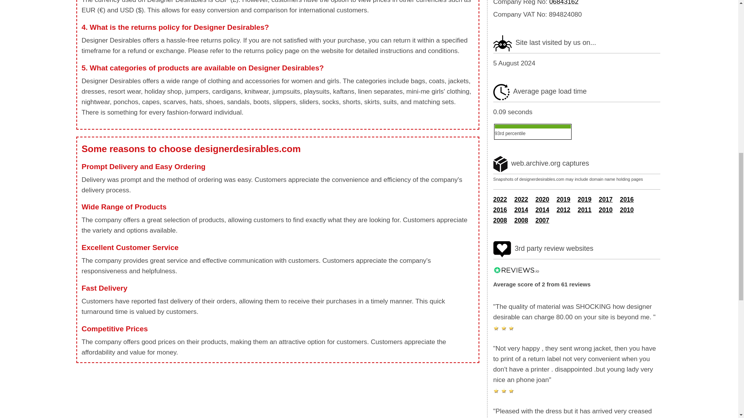  What do you see at coordinates (584, 199) in the screenshot?
I see `2019` at bounding box center [584, 199].